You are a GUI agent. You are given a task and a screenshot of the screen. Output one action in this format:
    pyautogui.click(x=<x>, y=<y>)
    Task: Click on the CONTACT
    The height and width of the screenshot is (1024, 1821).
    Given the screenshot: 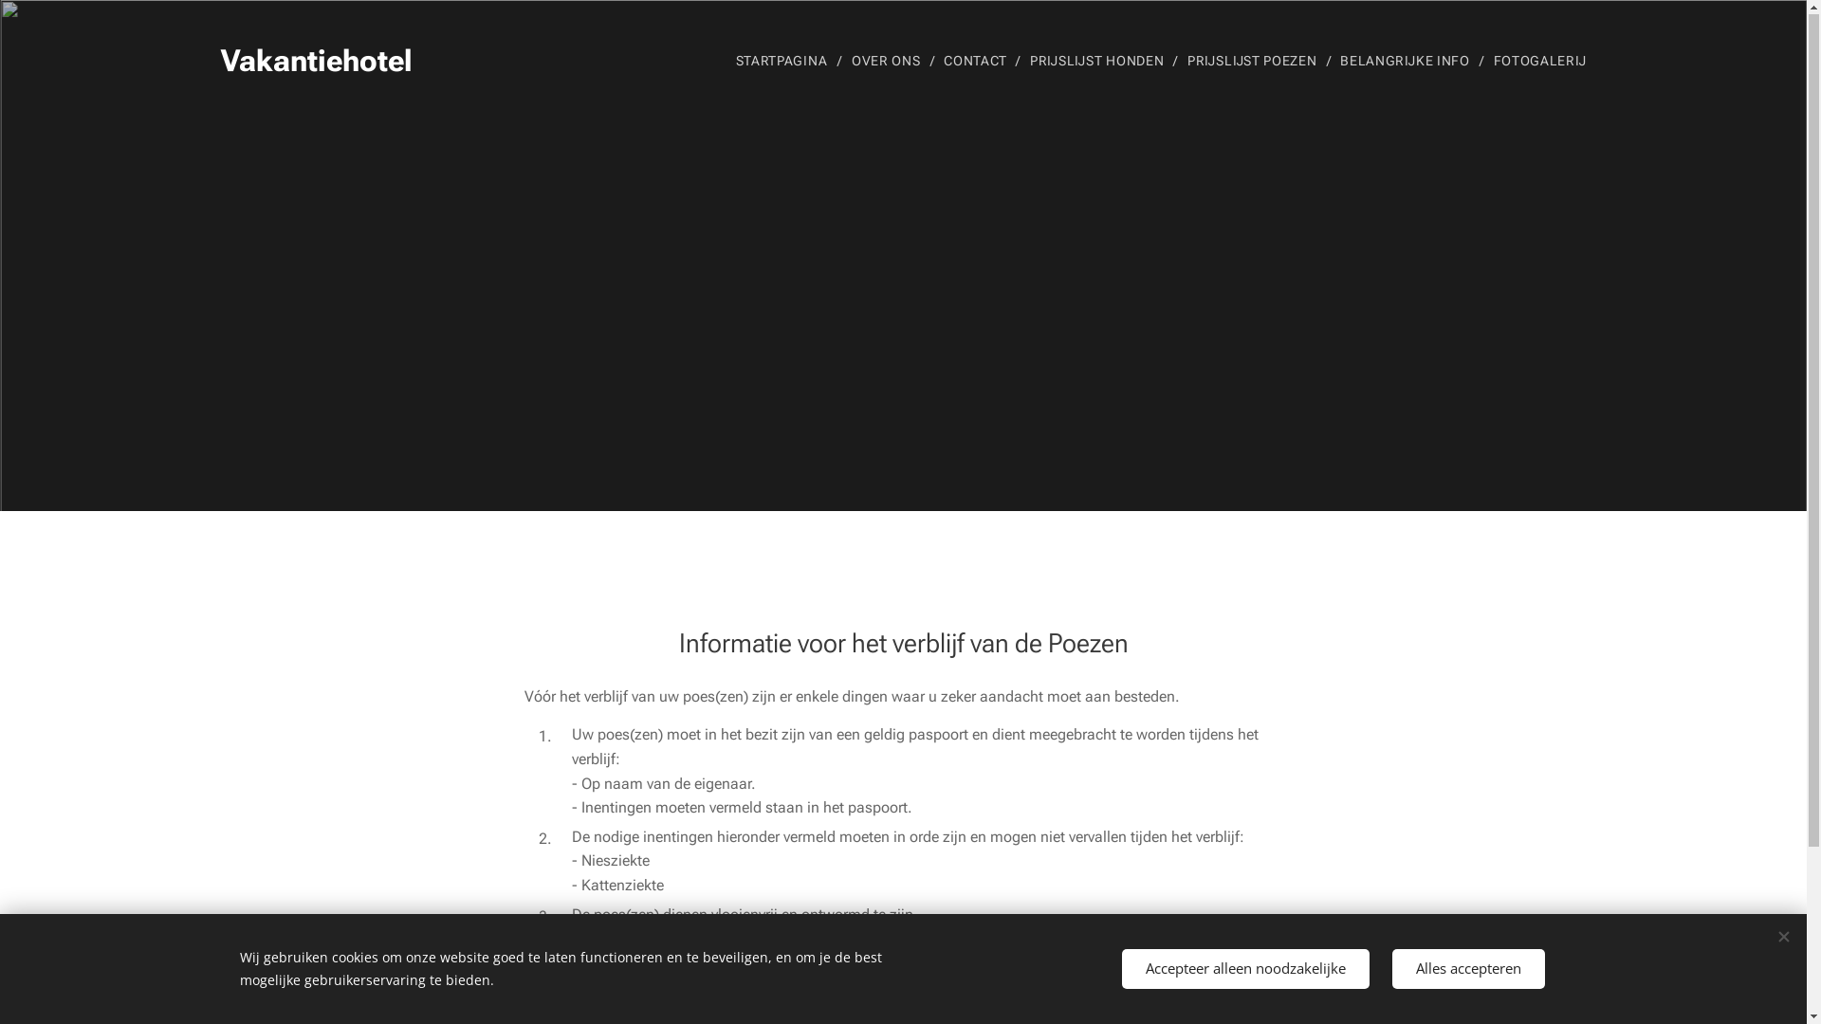 What is the action you would take?
    pyautogui.click(x=977, y=62)
    